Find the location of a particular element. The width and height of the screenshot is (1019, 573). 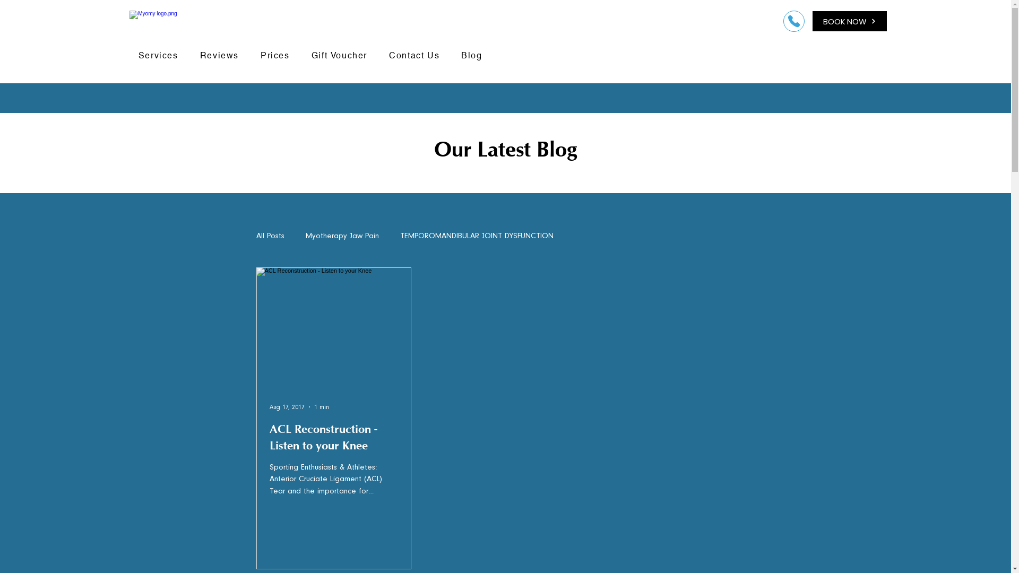

Contact Us is located at coordinates (414, 56).